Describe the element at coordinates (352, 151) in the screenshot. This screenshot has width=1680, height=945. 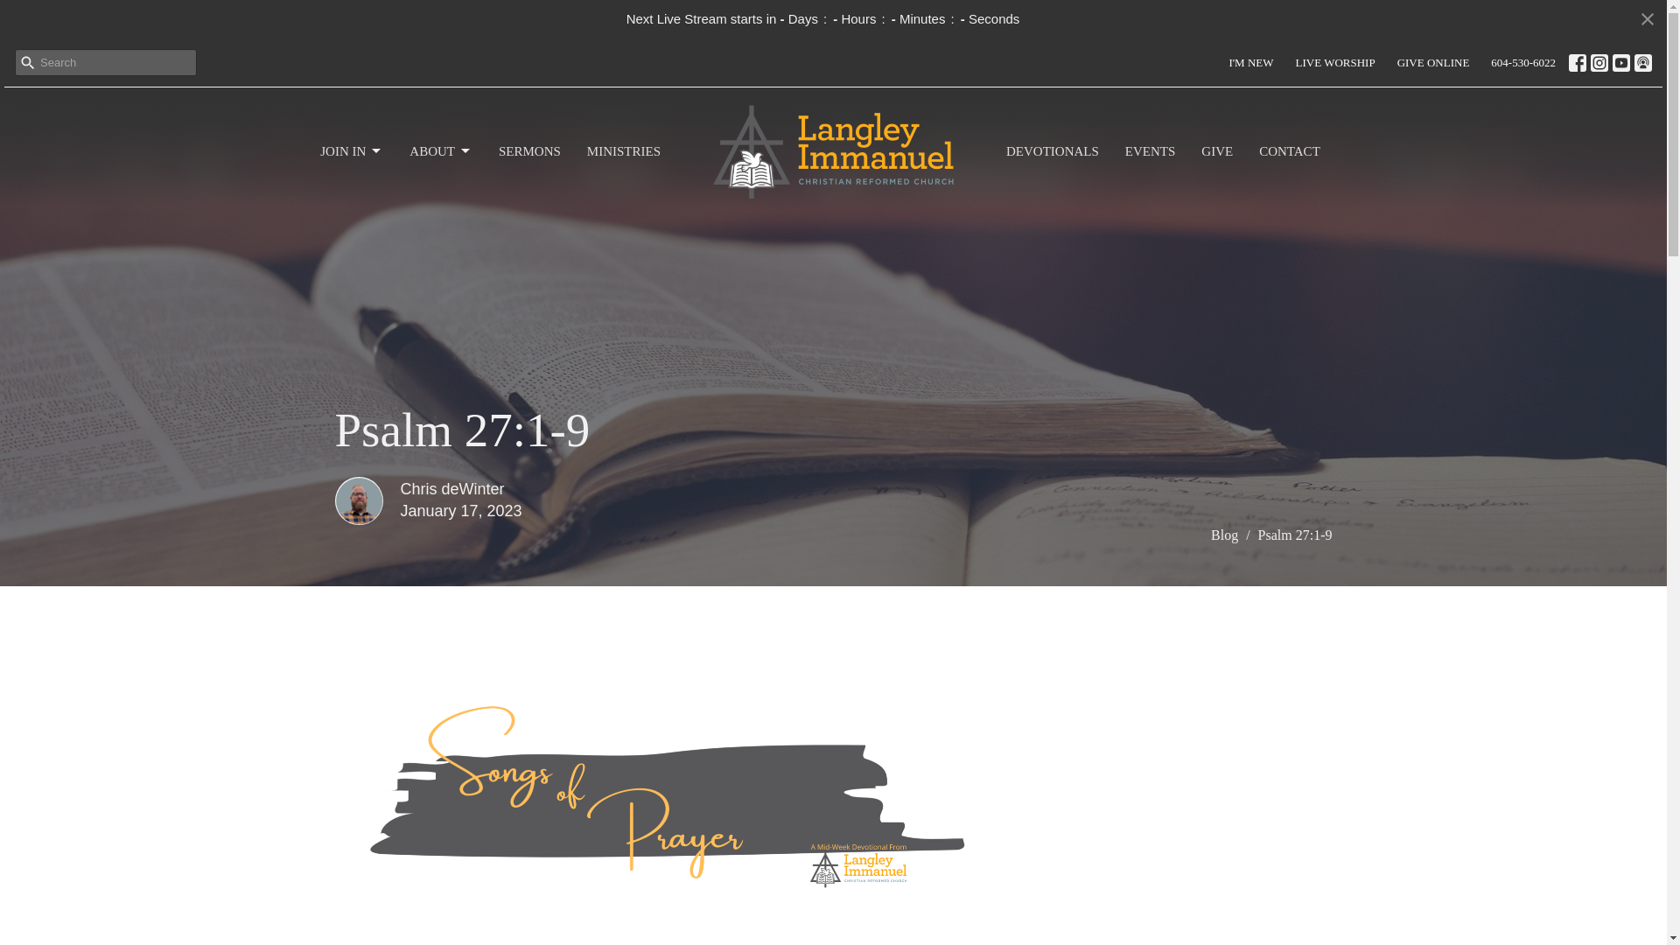
I see `JOIN IN` at that location.